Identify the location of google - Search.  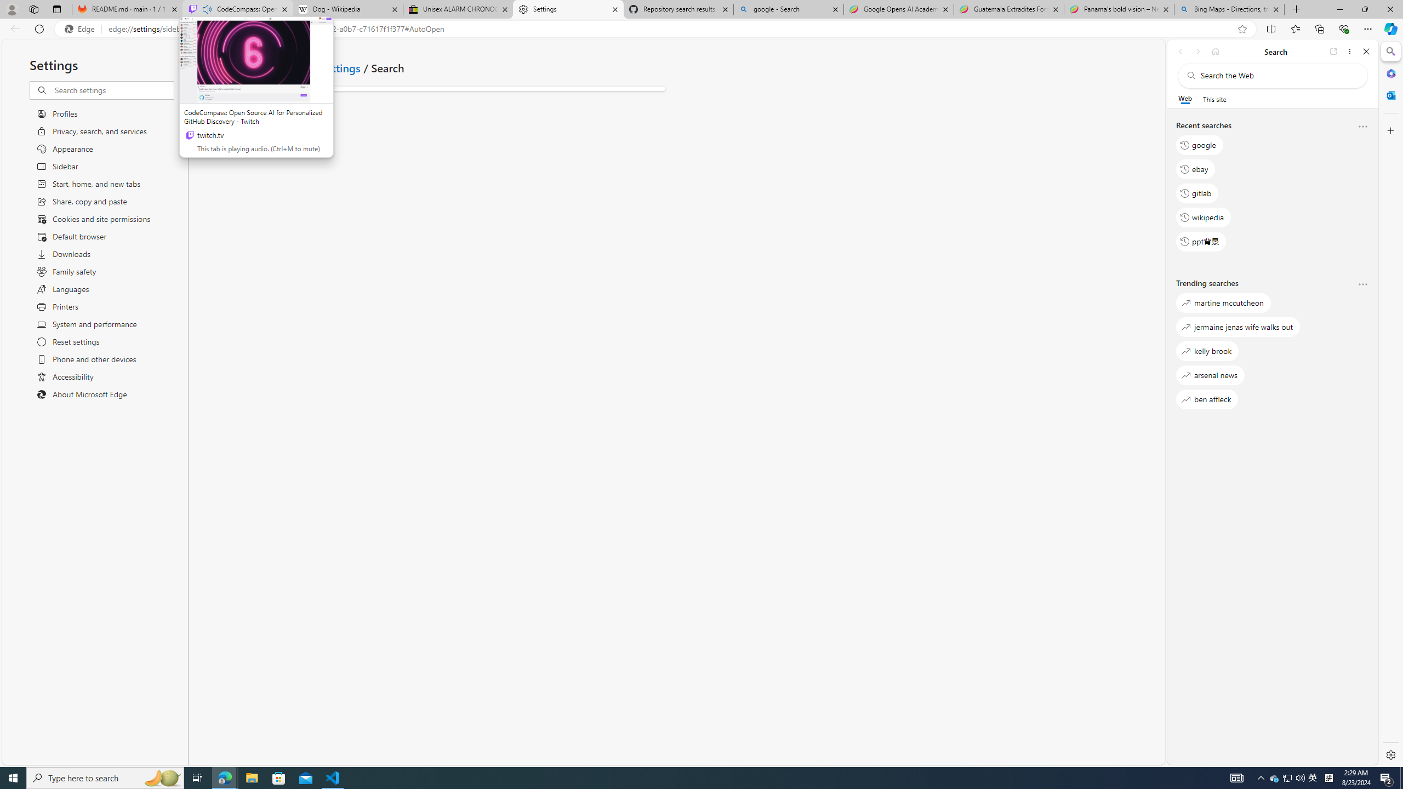
(789, 9).